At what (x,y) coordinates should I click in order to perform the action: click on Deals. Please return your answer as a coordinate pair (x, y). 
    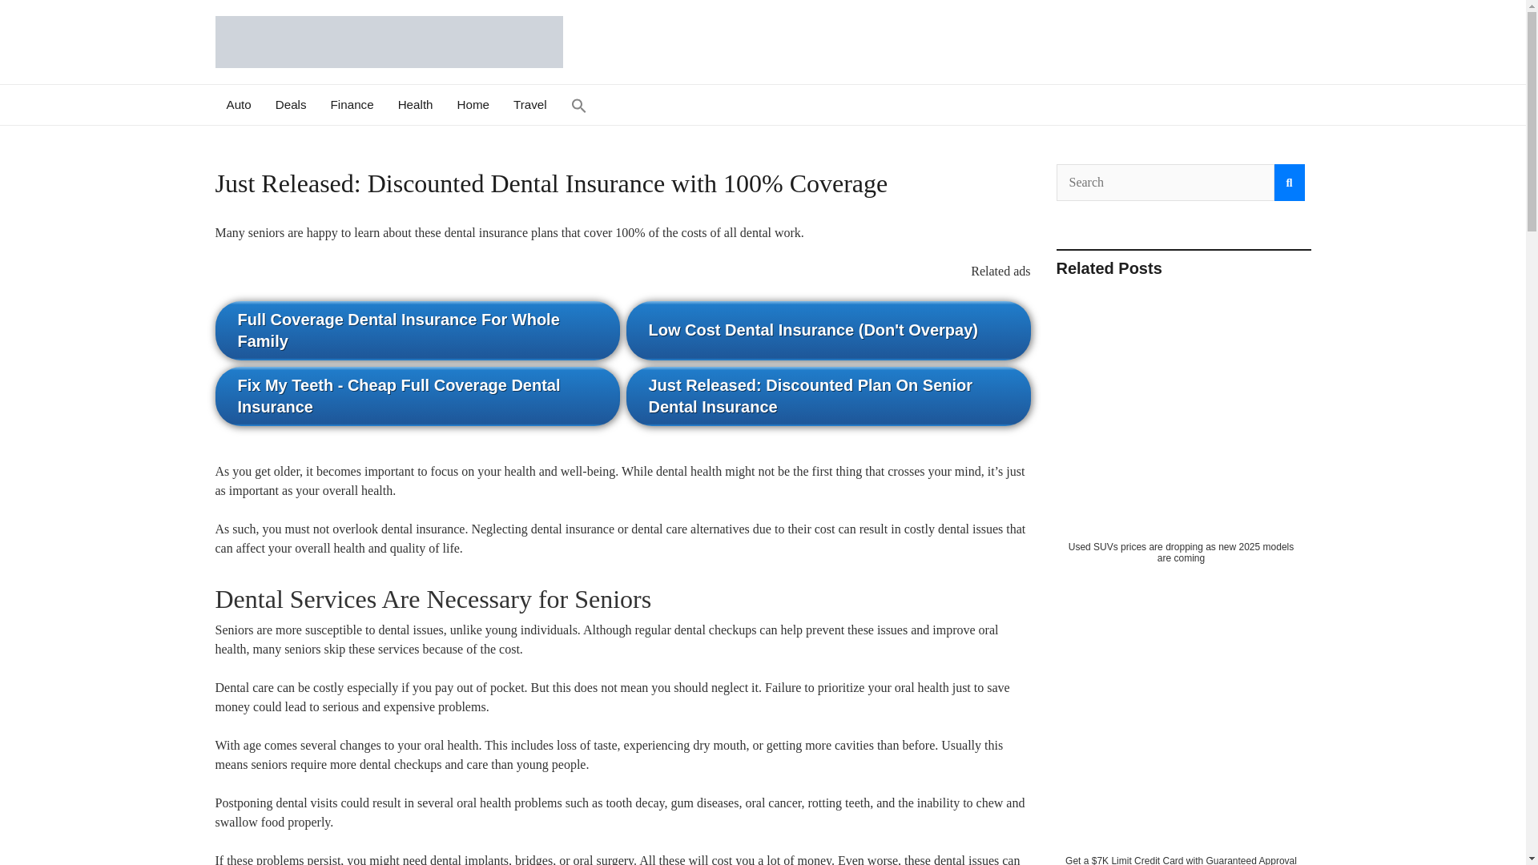
    Looking at the image, I should click on (290, 104).